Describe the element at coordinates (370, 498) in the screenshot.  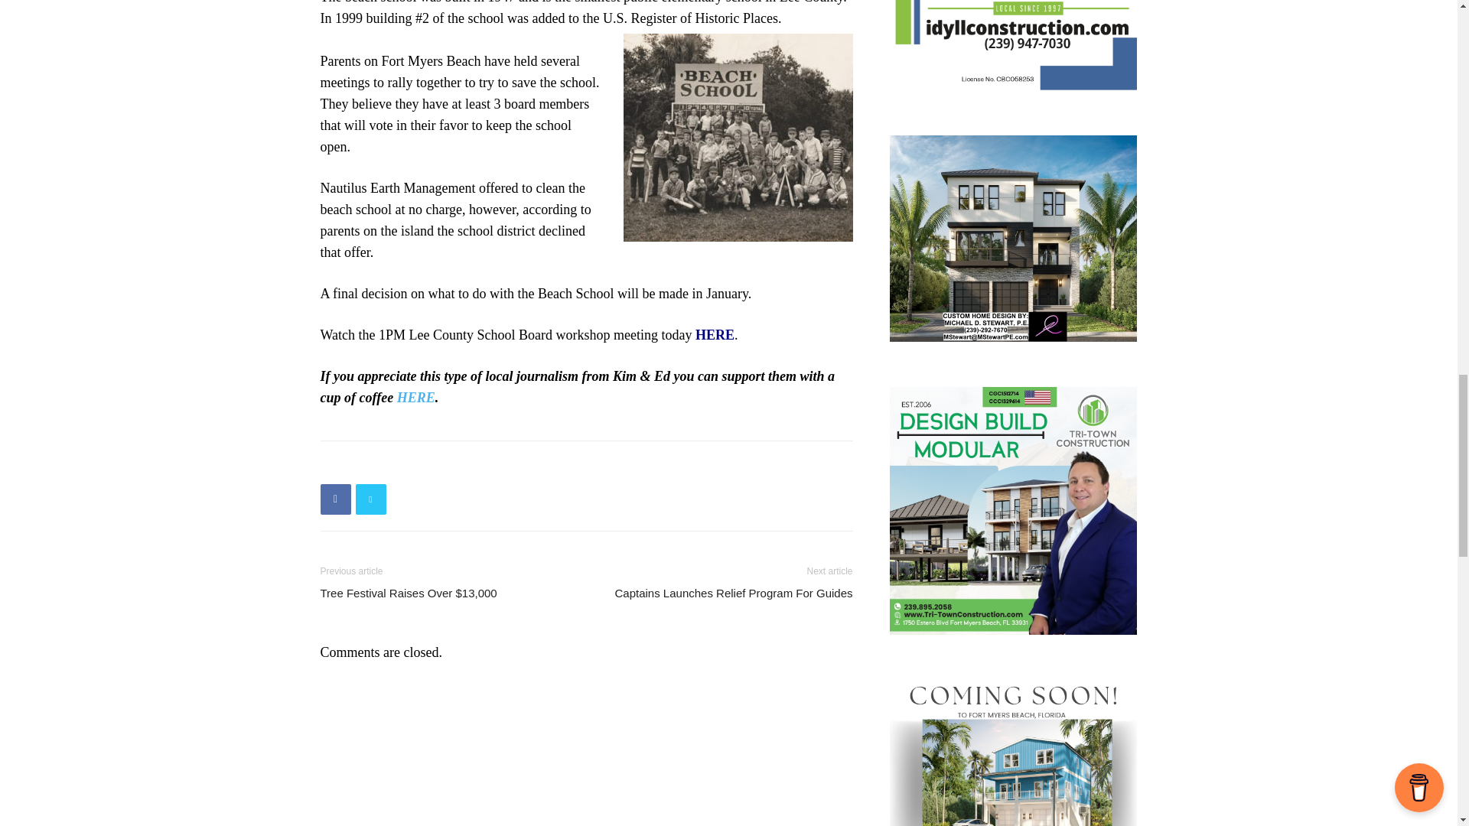
I see `Twitter` at that location.